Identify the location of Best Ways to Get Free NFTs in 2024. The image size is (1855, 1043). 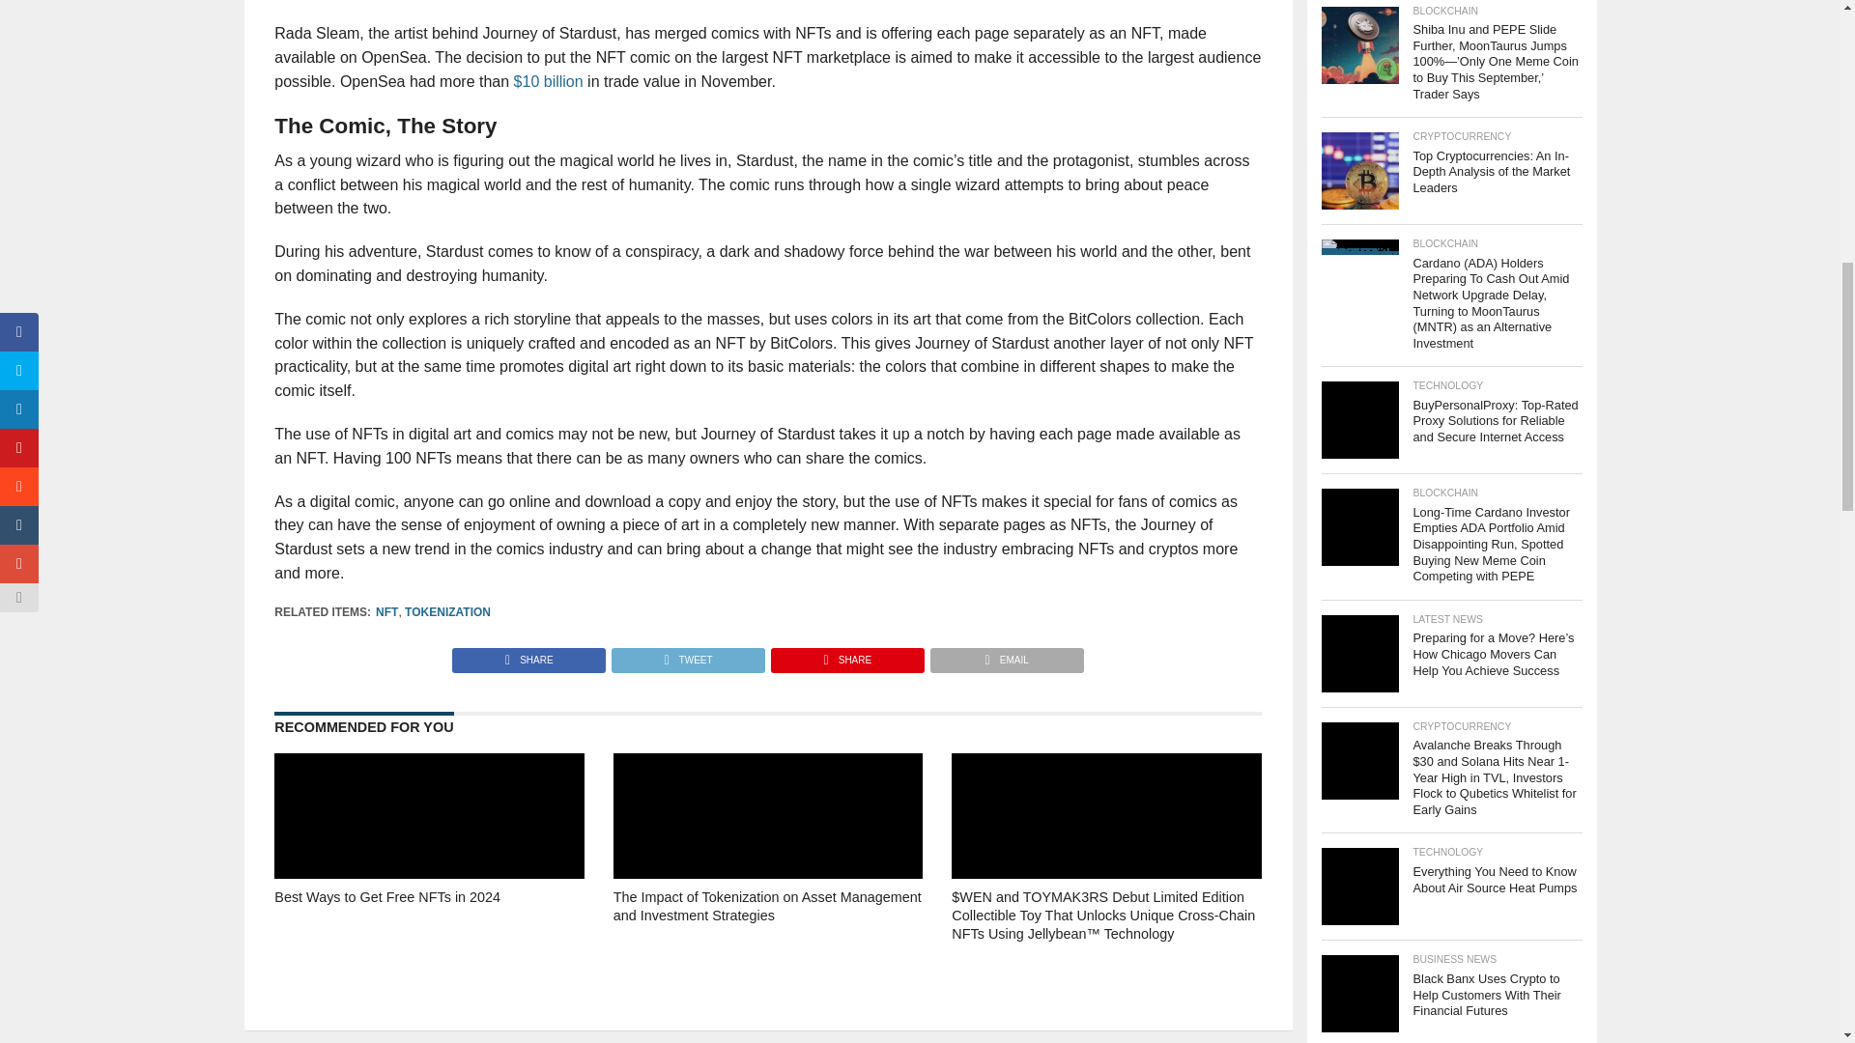
(429, 935).